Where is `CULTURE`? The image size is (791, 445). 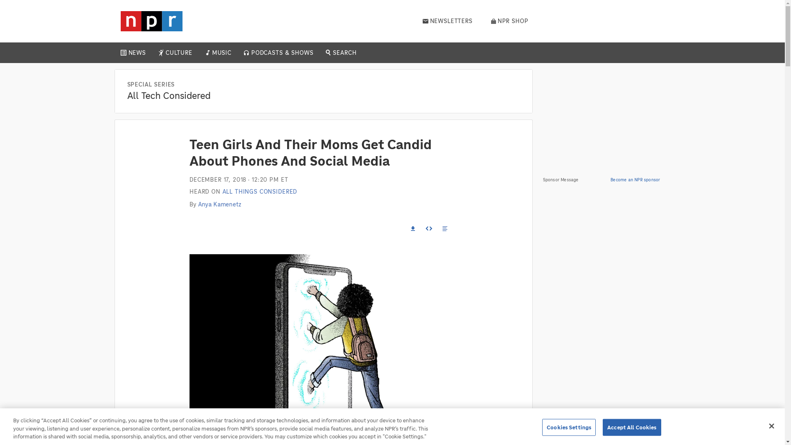 CULTURE is located at coordinates (179, 53).